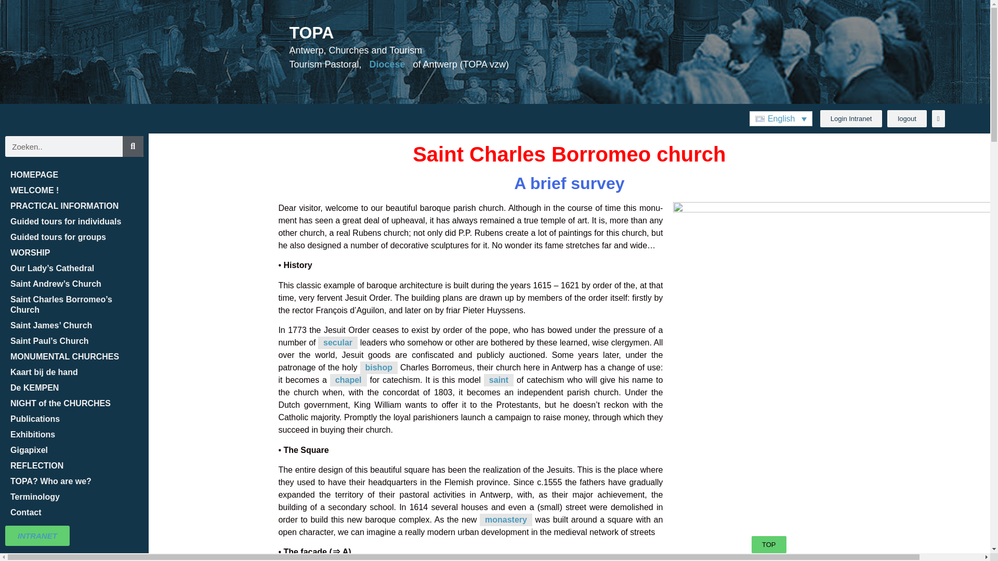 Image resolution: width=998 pixels, height=561 pixels. I want to click on Diocese, so click(387, 64).